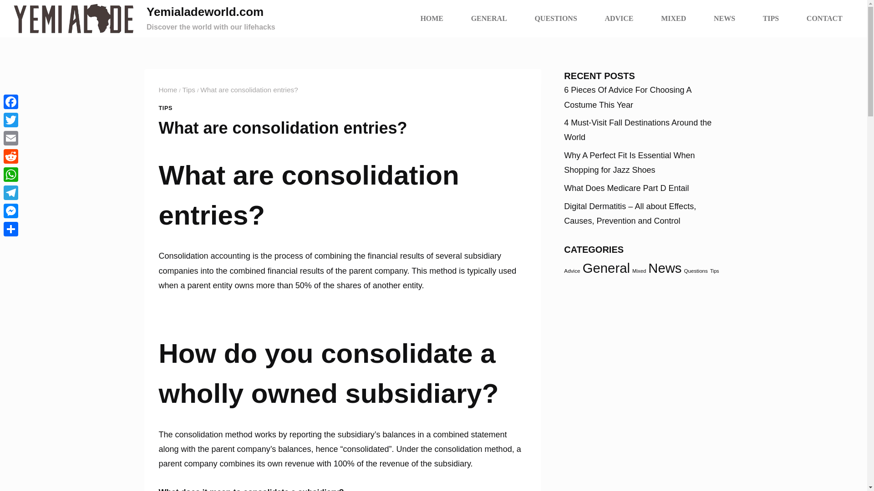  Describe the element at coordinates (11, 210) in the screenshot. I see `Messenger` at that location.